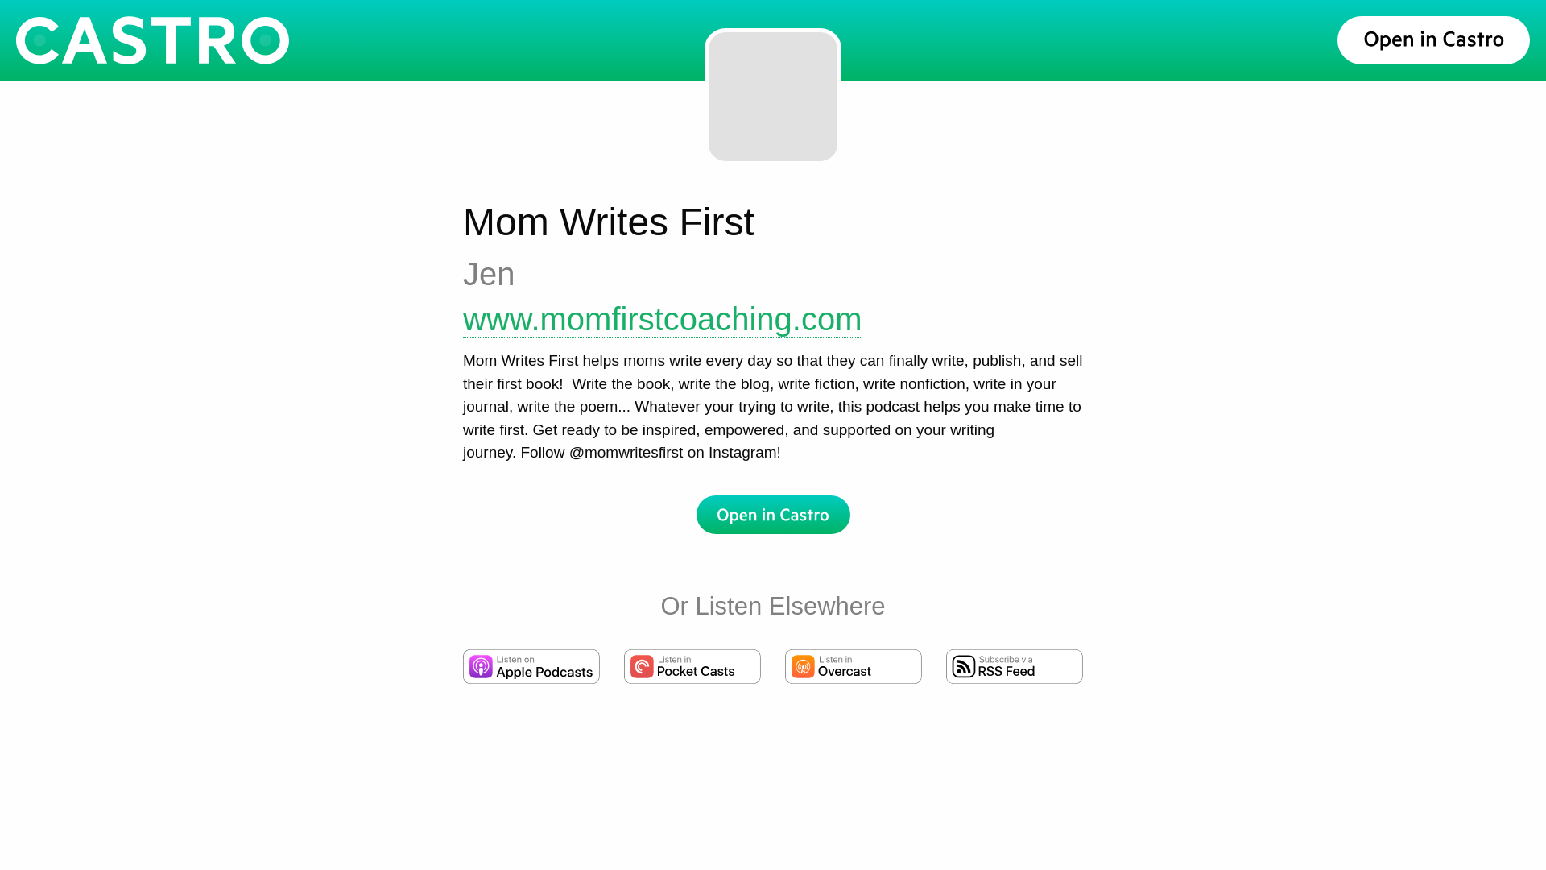  Describe the element at coordinates (662, 319) in the screenshot. I see `www.momfirstcoaching.com` at that location.